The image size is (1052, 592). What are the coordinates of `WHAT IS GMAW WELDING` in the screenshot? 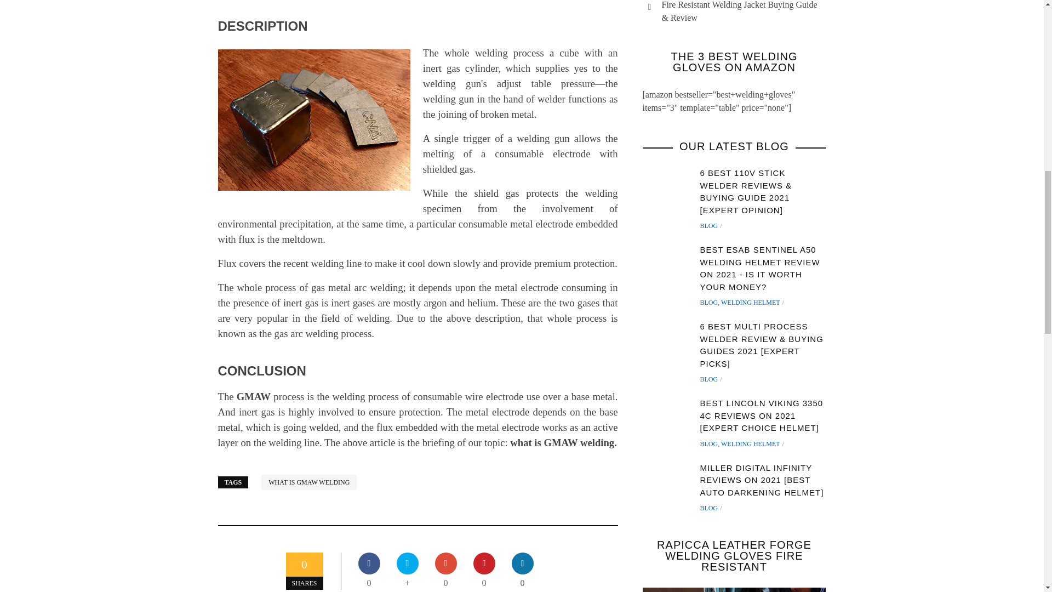 It's located at (308, 482).